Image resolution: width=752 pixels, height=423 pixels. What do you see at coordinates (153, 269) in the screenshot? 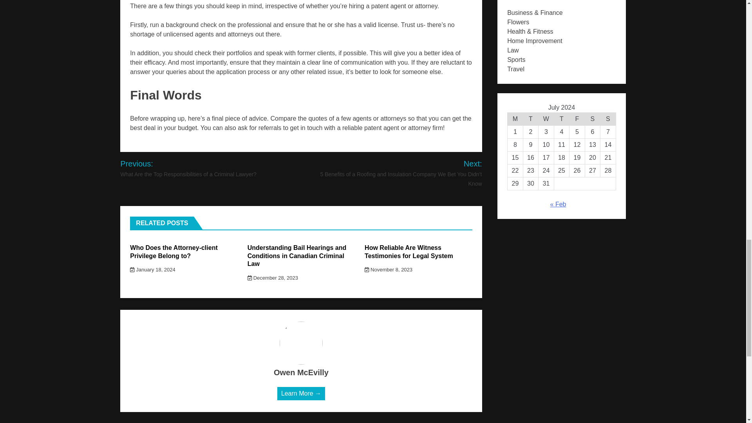
I see `January 18, 2024` at bounding box center [153, 269].